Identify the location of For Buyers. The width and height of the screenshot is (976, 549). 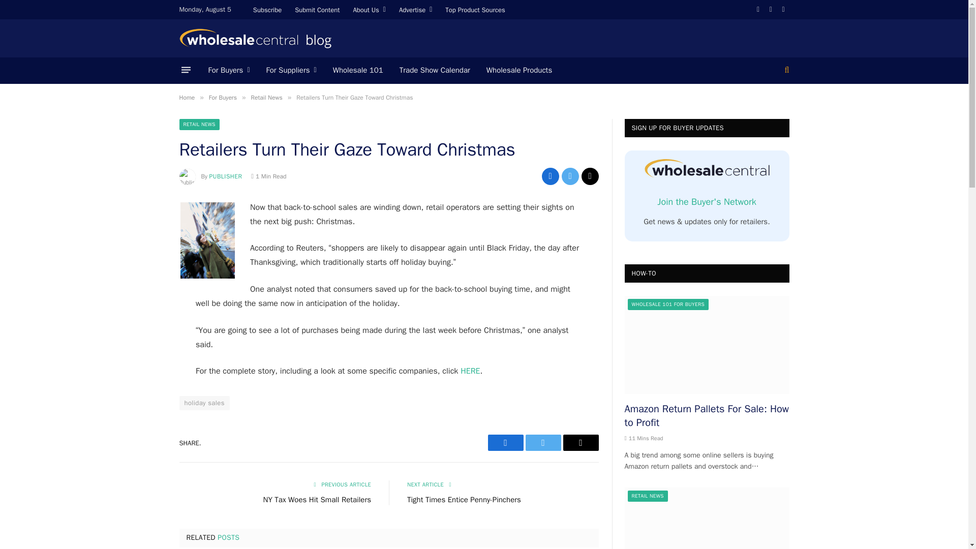
(229, 70).